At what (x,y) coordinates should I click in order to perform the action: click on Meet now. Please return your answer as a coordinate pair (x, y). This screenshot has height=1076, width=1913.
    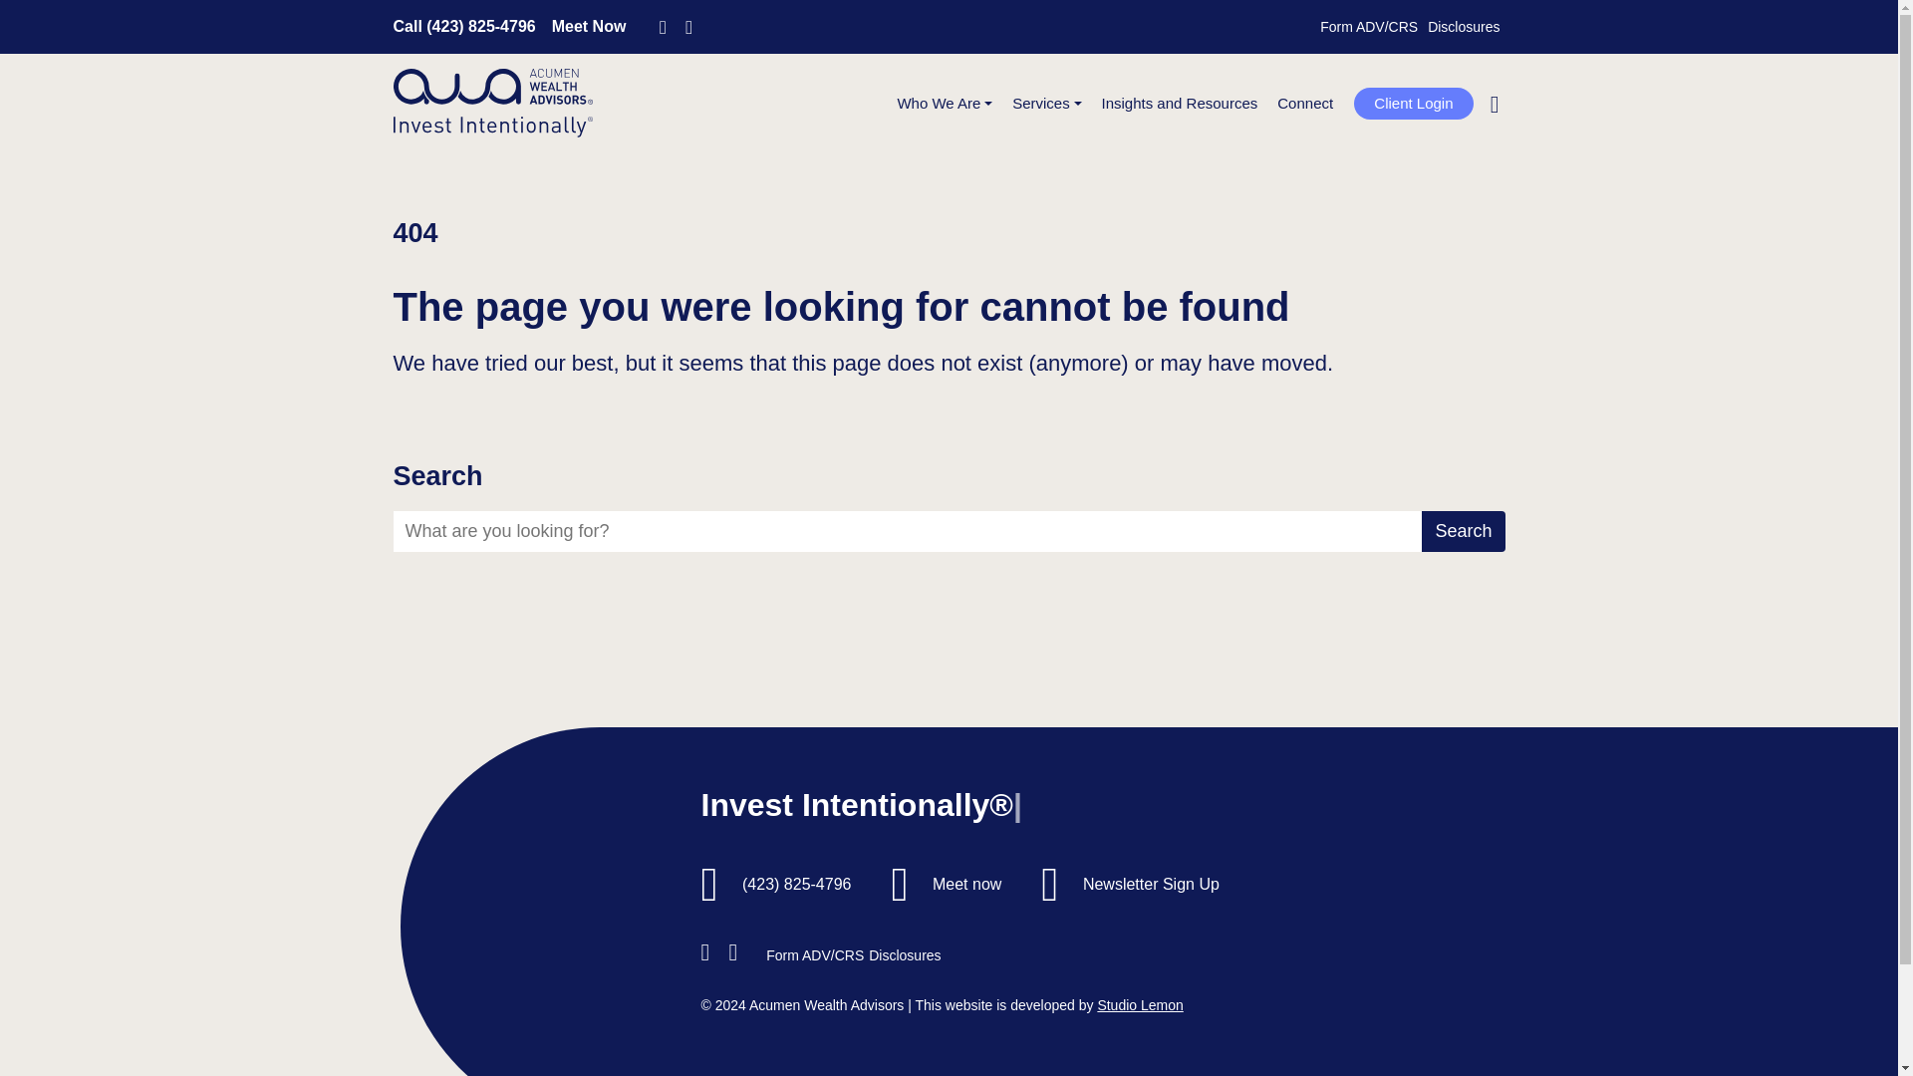
    Looking at the image, I should click on (966, 884).